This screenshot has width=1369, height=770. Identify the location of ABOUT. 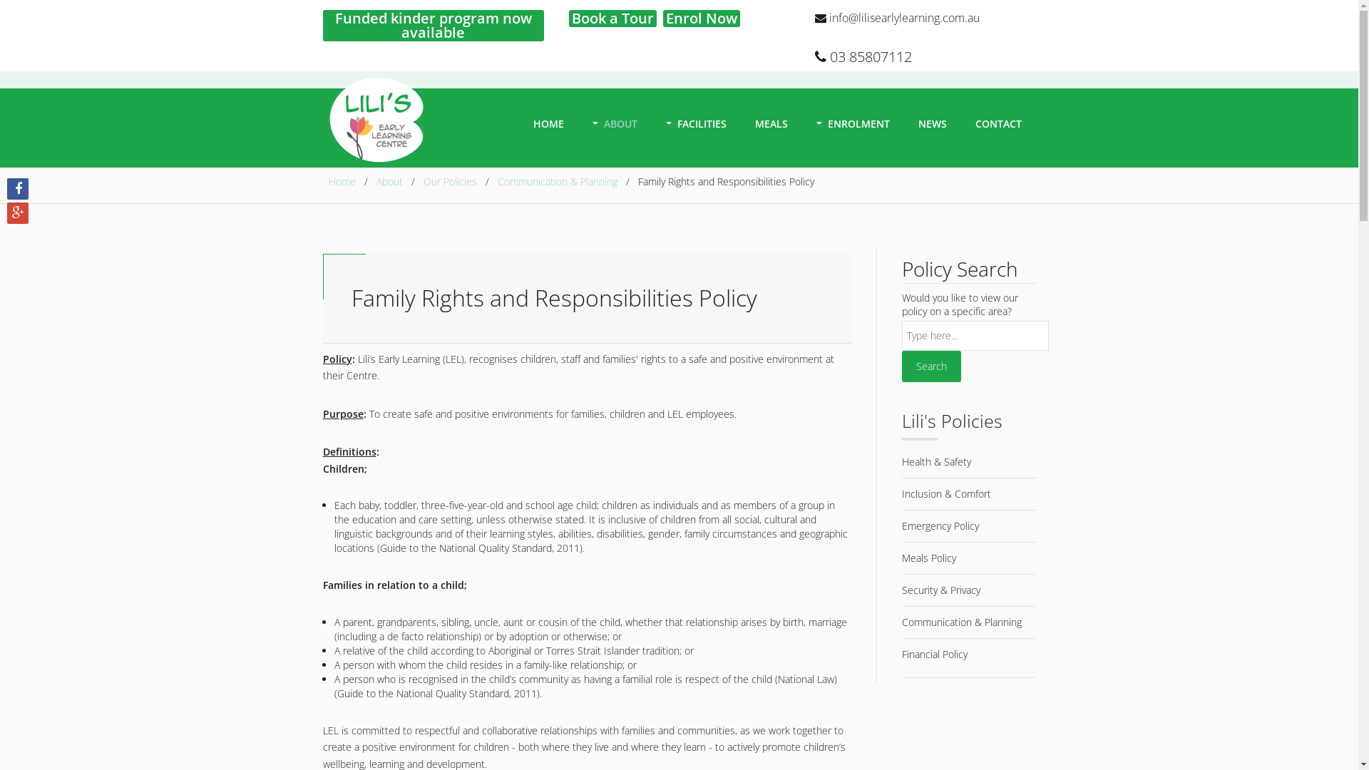
(615, 120).